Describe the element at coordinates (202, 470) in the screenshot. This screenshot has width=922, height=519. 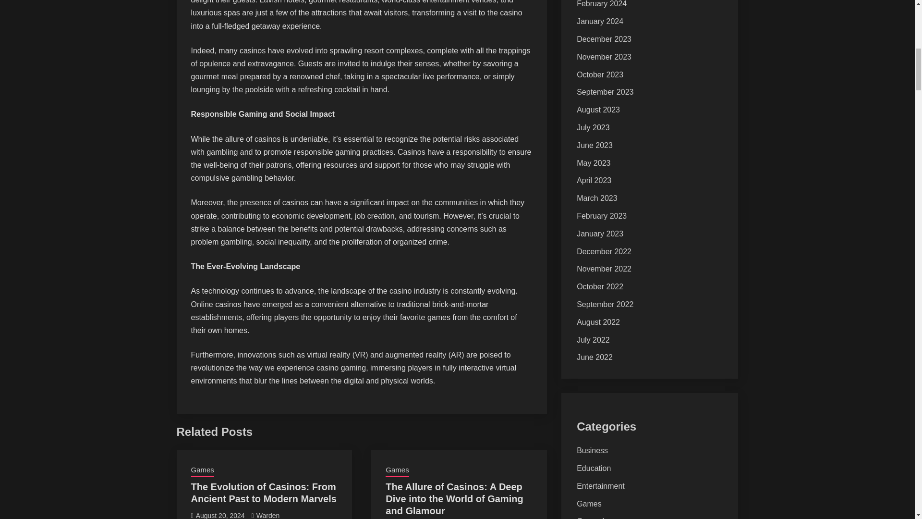
I see `Games` at that location.